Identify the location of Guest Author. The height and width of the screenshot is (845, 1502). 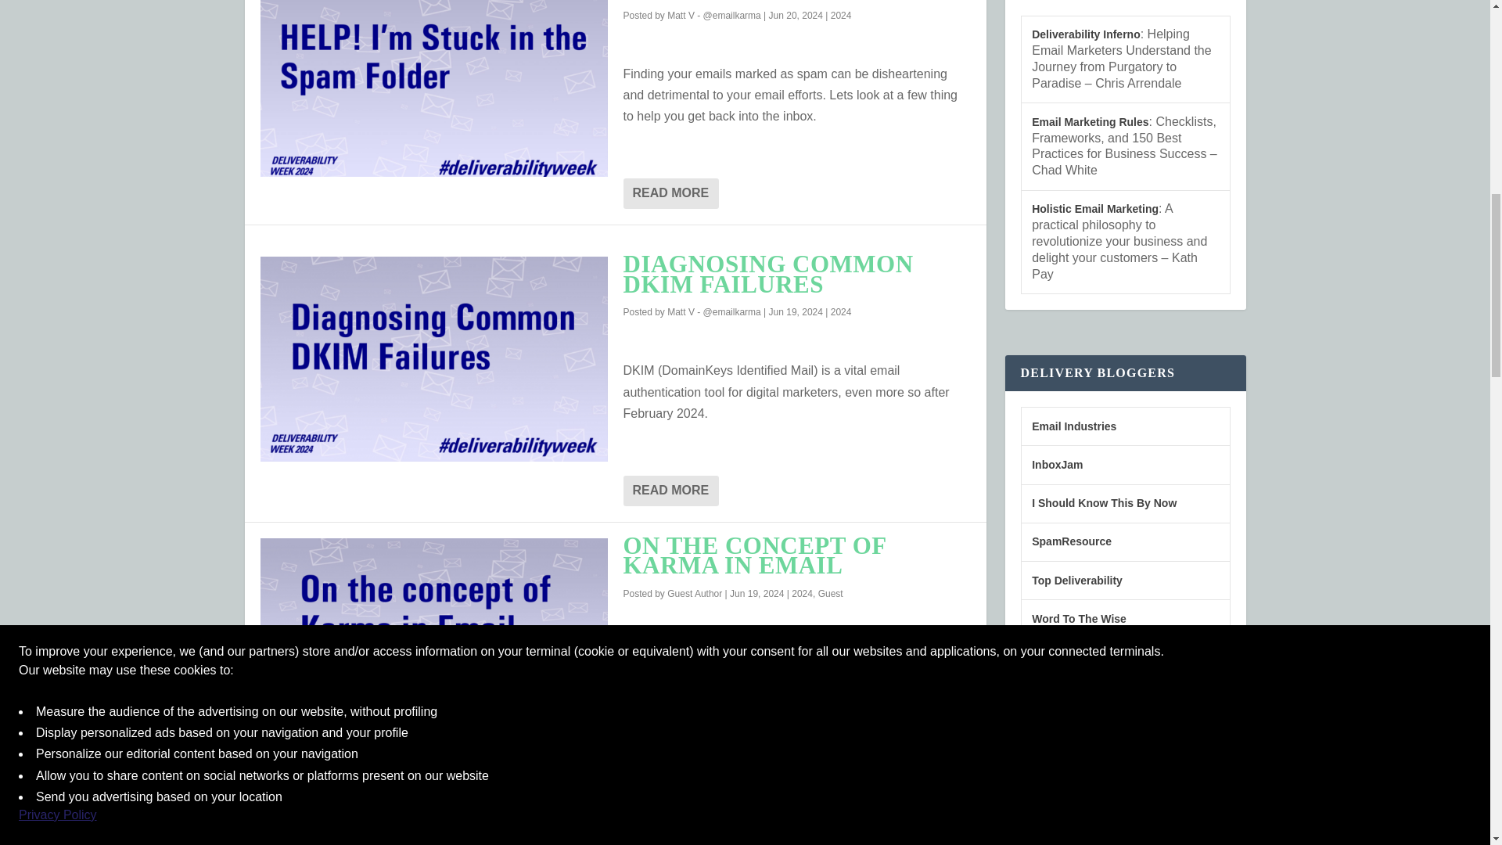
(695, 593).